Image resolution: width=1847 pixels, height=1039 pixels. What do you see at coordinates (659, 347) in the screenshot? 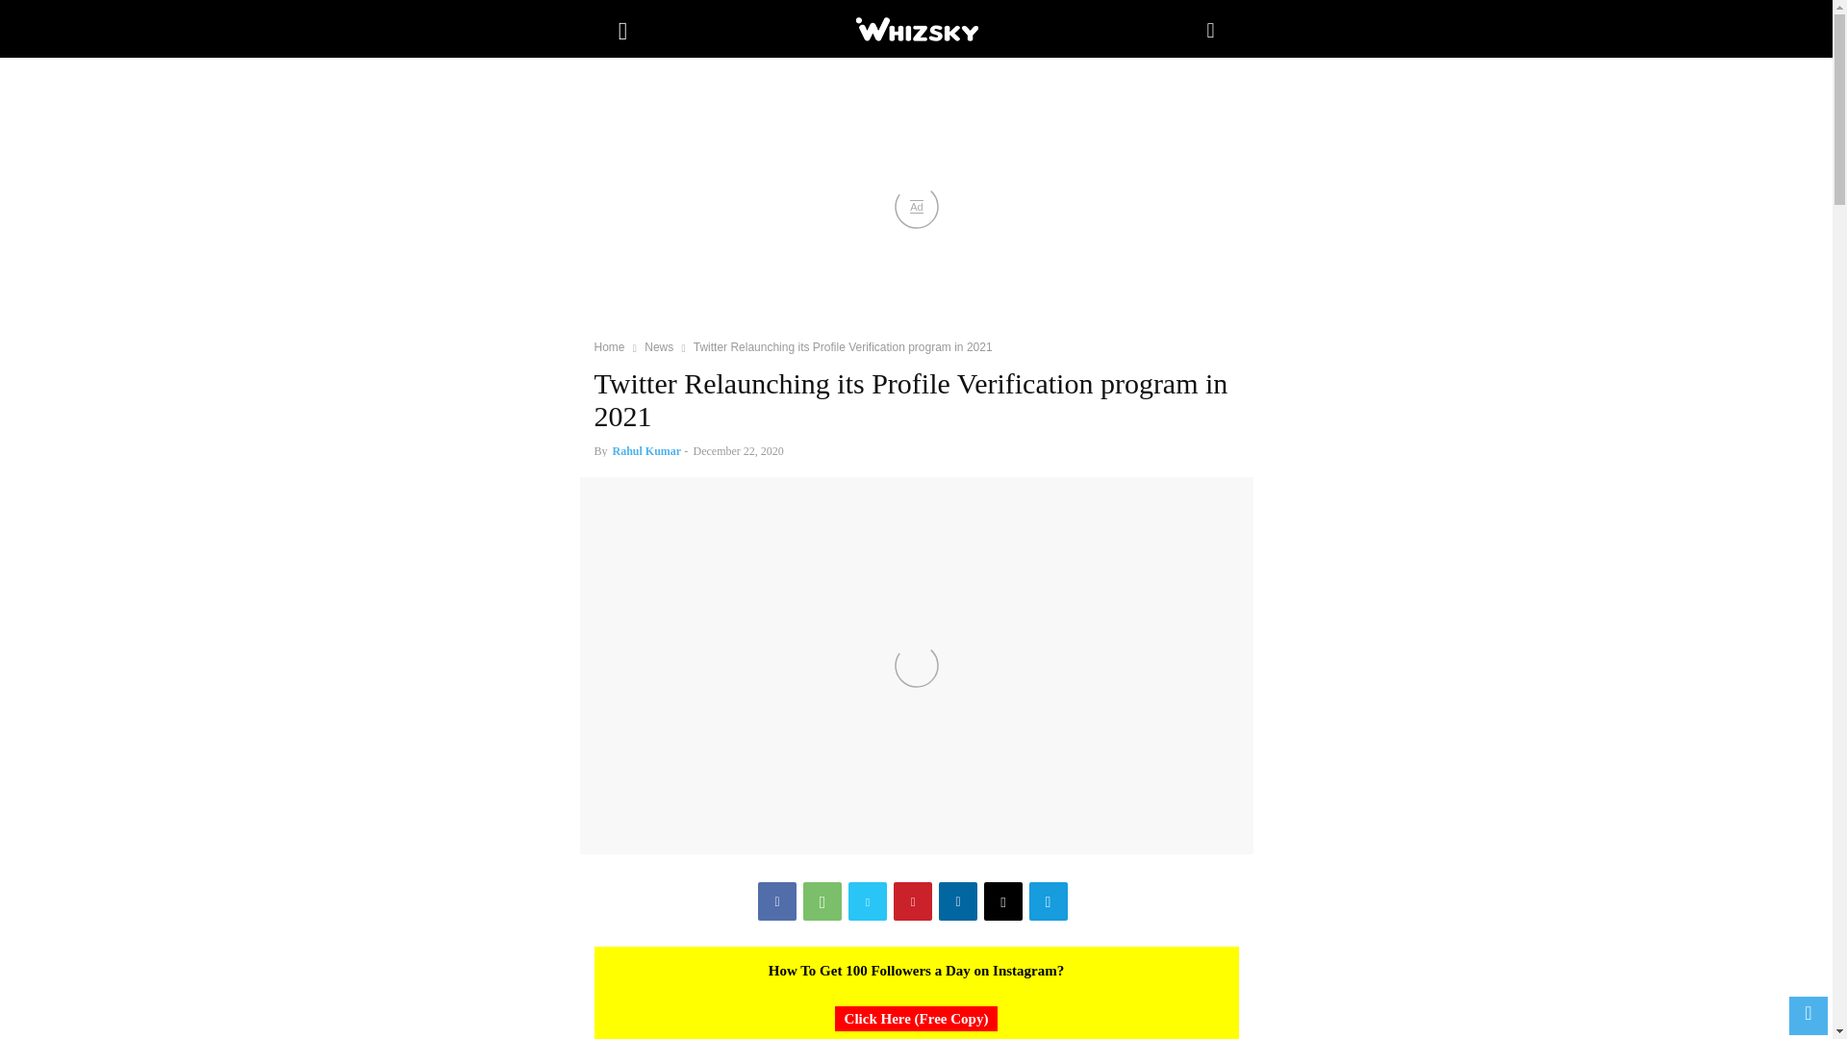
I see `View all posts in News` at bounding box center [659, 347].